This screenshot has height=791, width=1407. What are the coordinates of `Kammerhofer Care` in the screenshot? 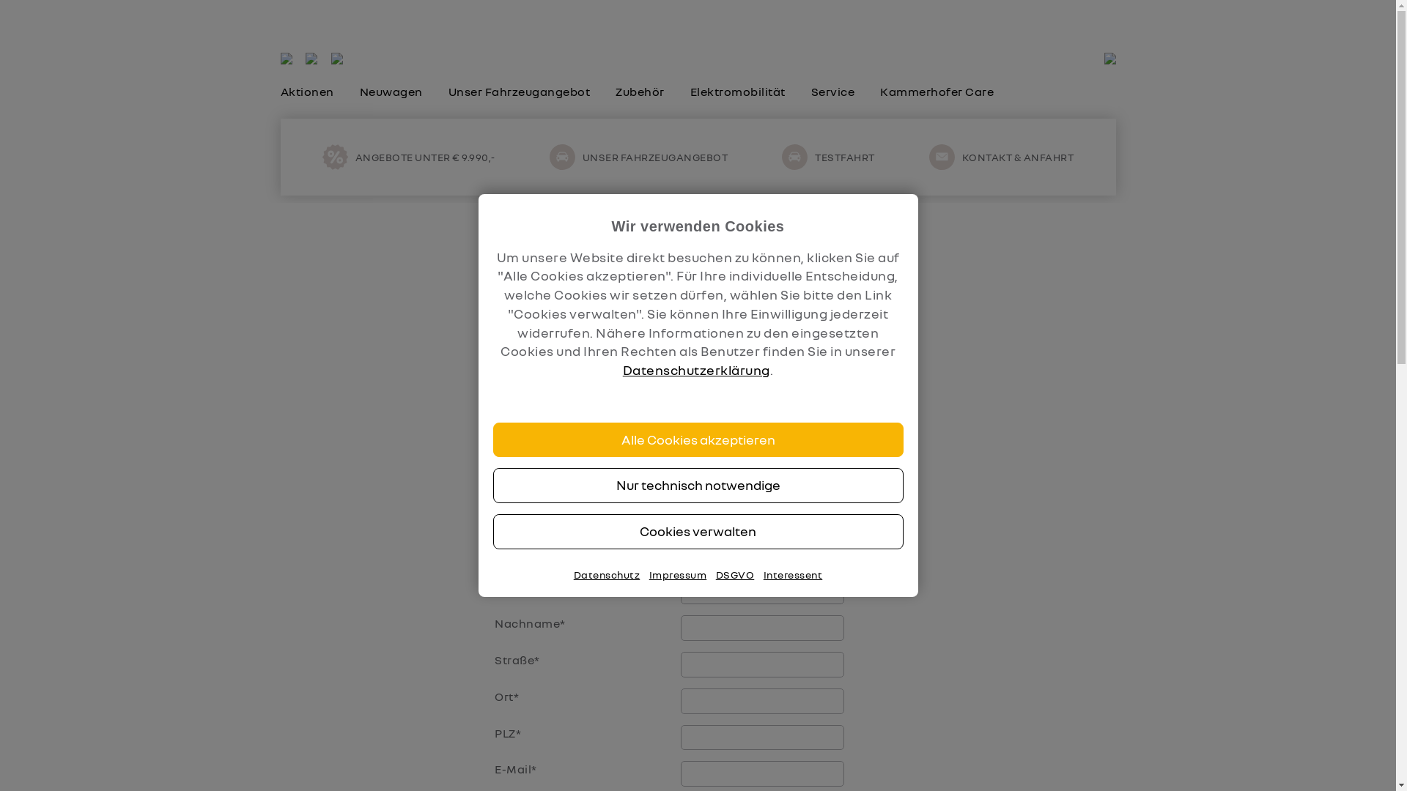 It's located at (937, 92).